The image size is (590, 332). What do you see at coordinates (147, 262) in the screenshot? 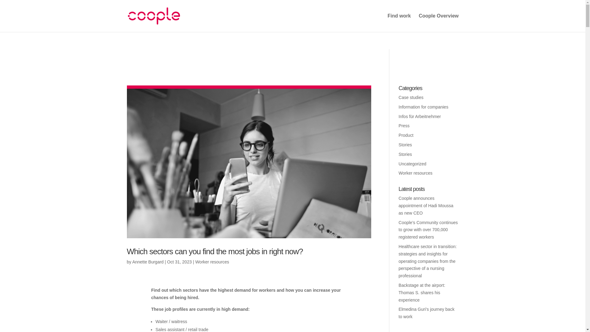
I see `Annette Burgard` at bounding box center [147, 262].